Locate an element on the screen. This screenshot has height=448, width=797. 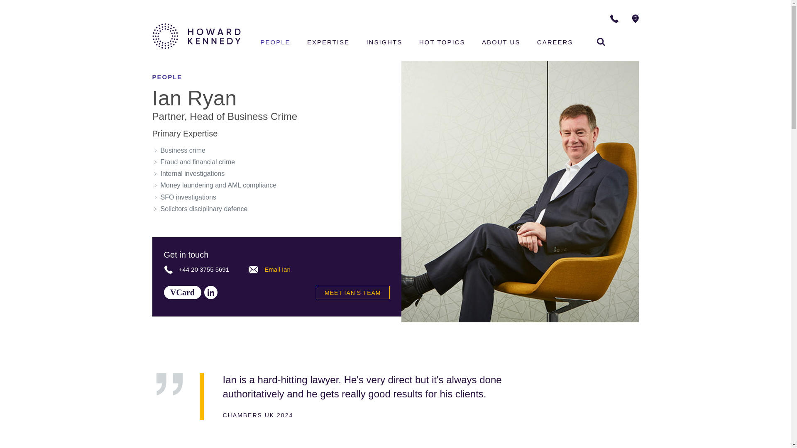
Search icon is located at coordinates (211, 292).